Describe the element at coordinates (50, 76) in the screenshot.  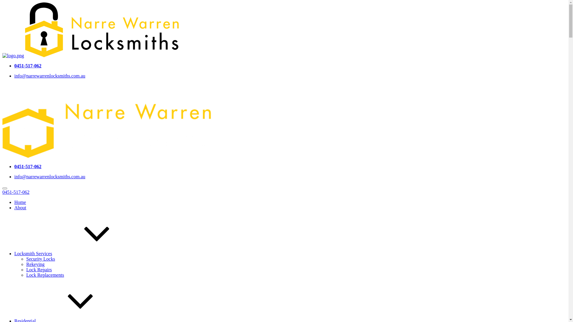
I see `info@narrewarrenlocksmiths.com.au` at that location.